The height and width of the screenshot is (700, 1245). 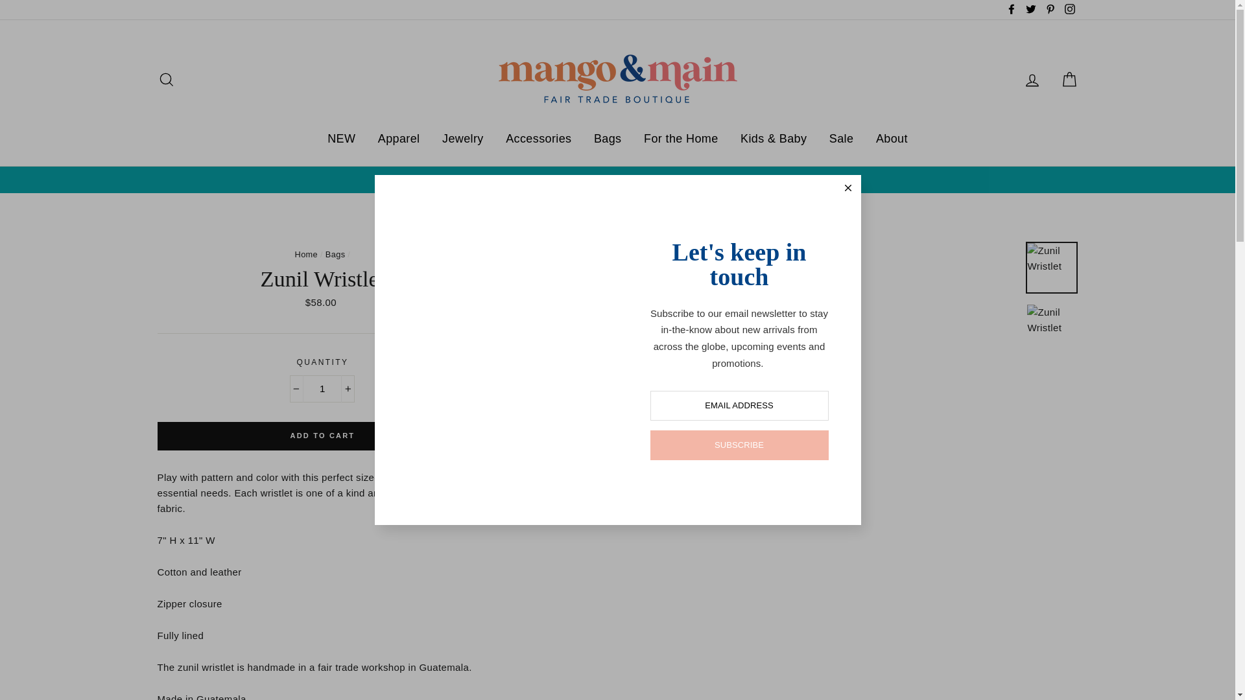 What do you see at coordinates (322, 389) in the screenshot?
I see `1` at bounding box center [322, 389].